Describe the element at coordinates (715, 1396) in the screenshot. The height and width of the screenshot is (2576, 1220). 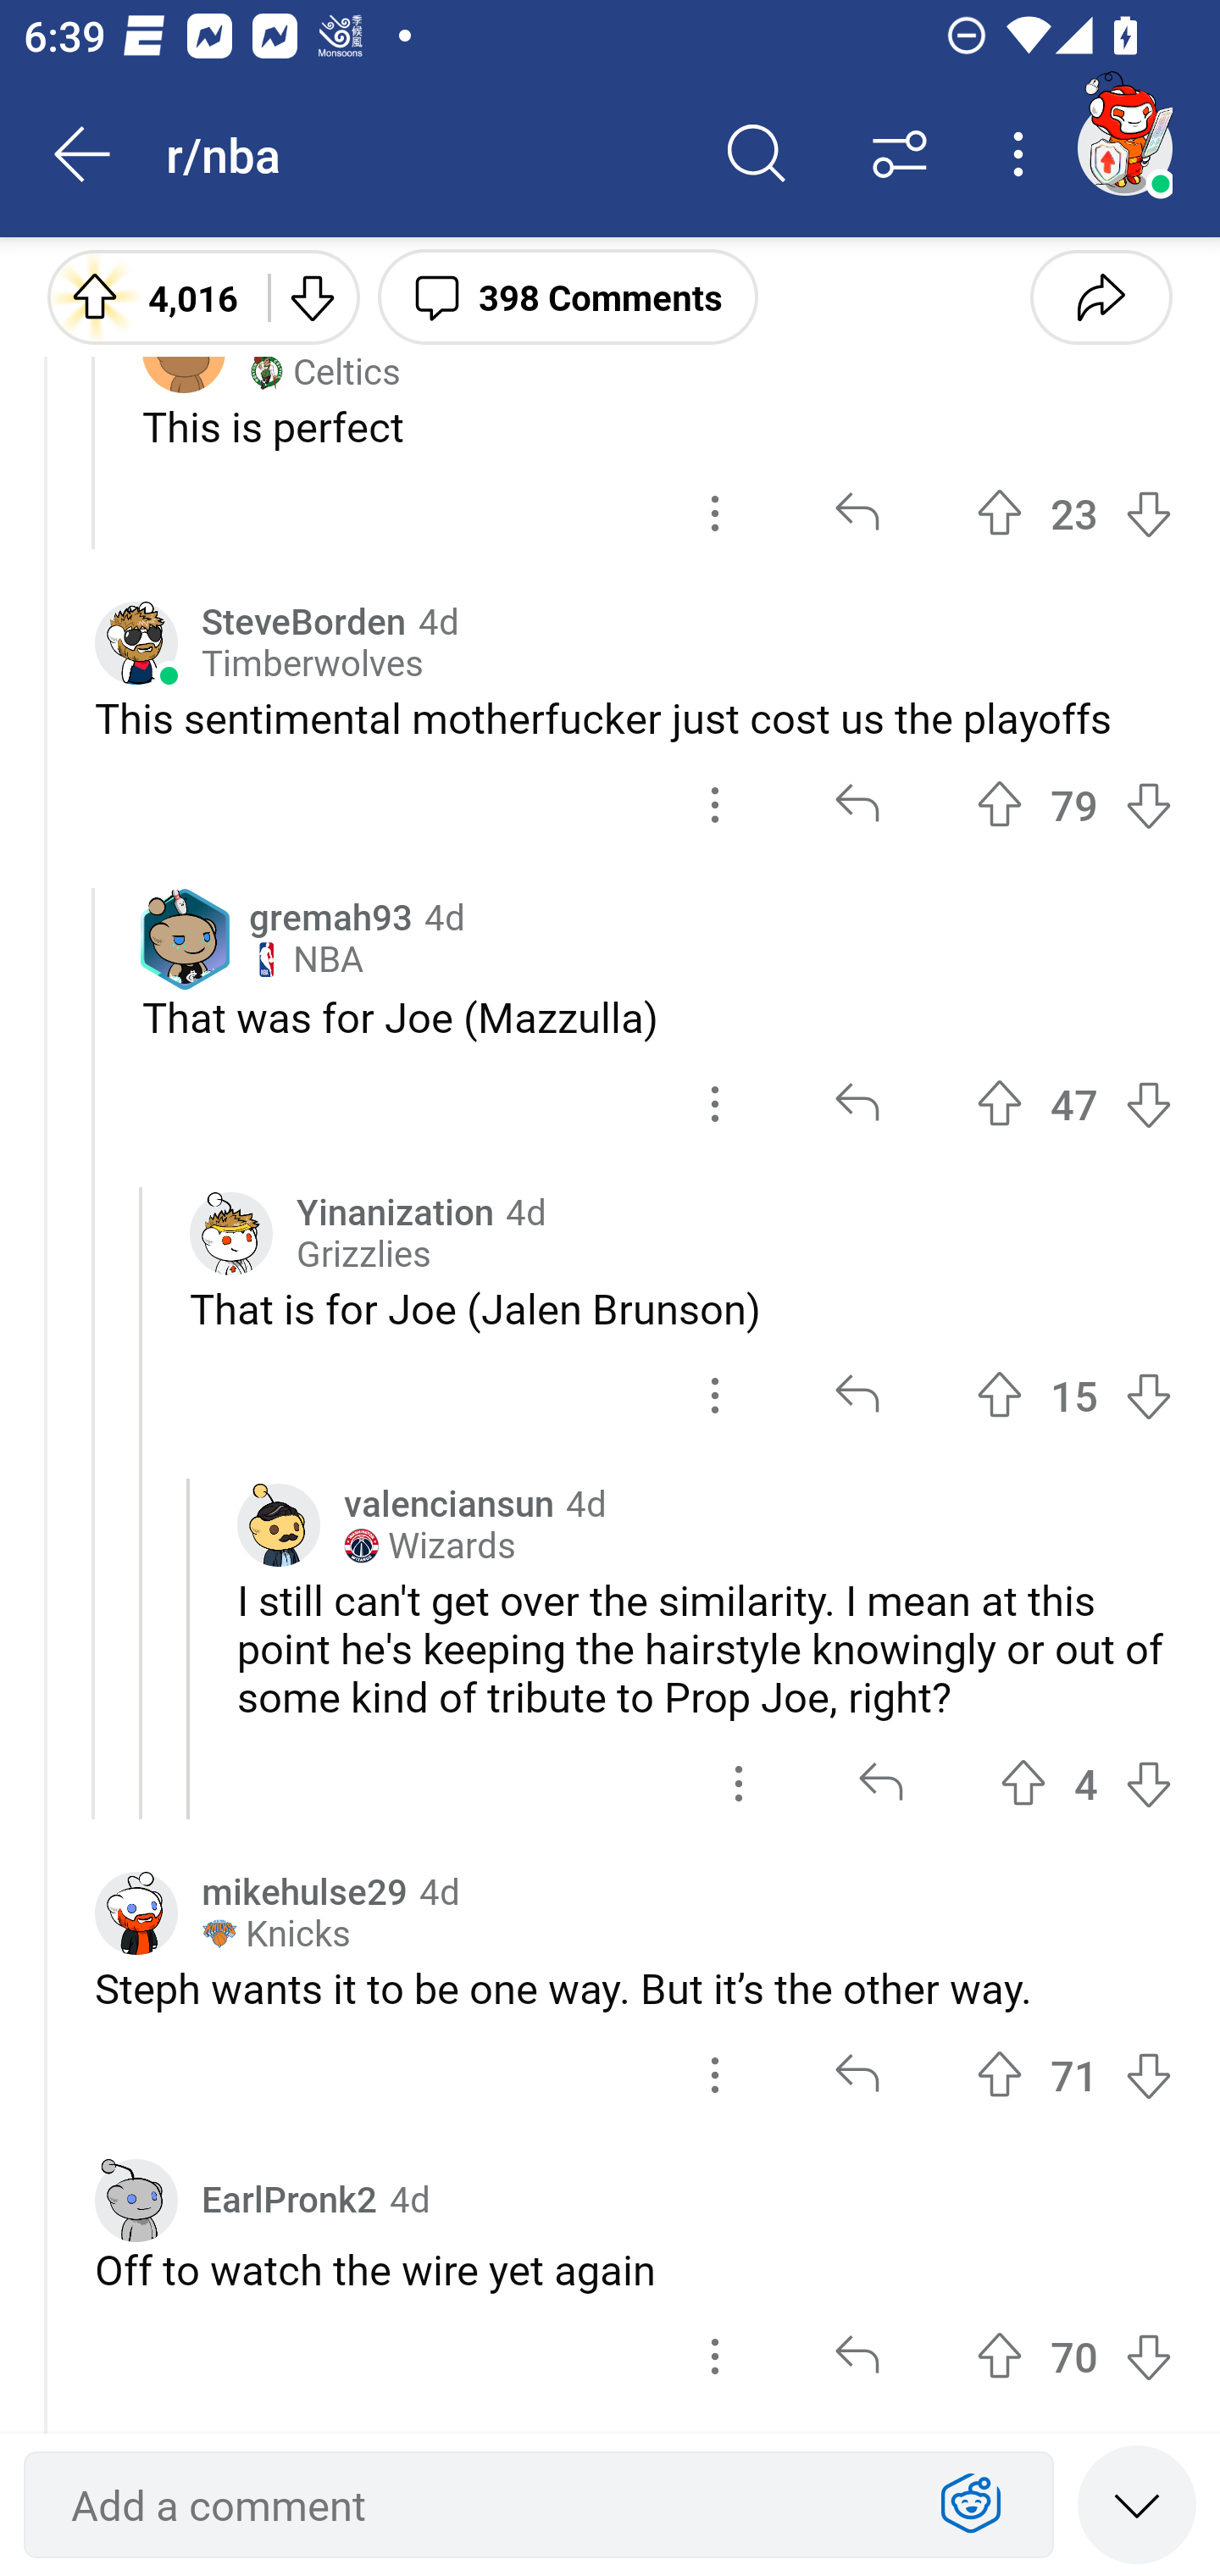
I see `options` at that location.